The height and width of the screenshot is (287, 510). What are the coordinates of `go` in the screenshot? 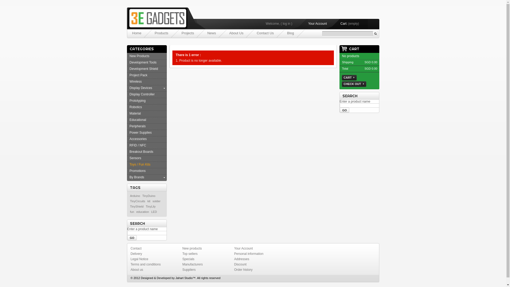 It's located at (344, 110).